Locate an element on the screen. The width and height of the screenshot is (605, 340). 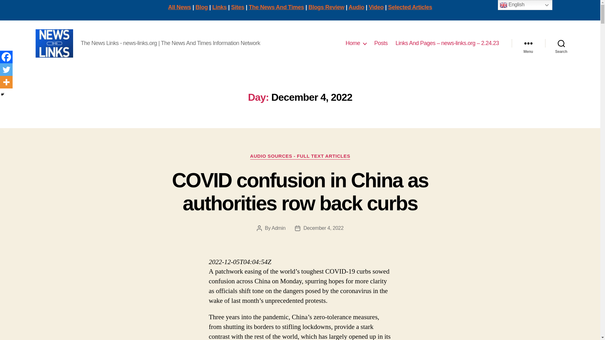
Audio is located at coordinates (356, 7).